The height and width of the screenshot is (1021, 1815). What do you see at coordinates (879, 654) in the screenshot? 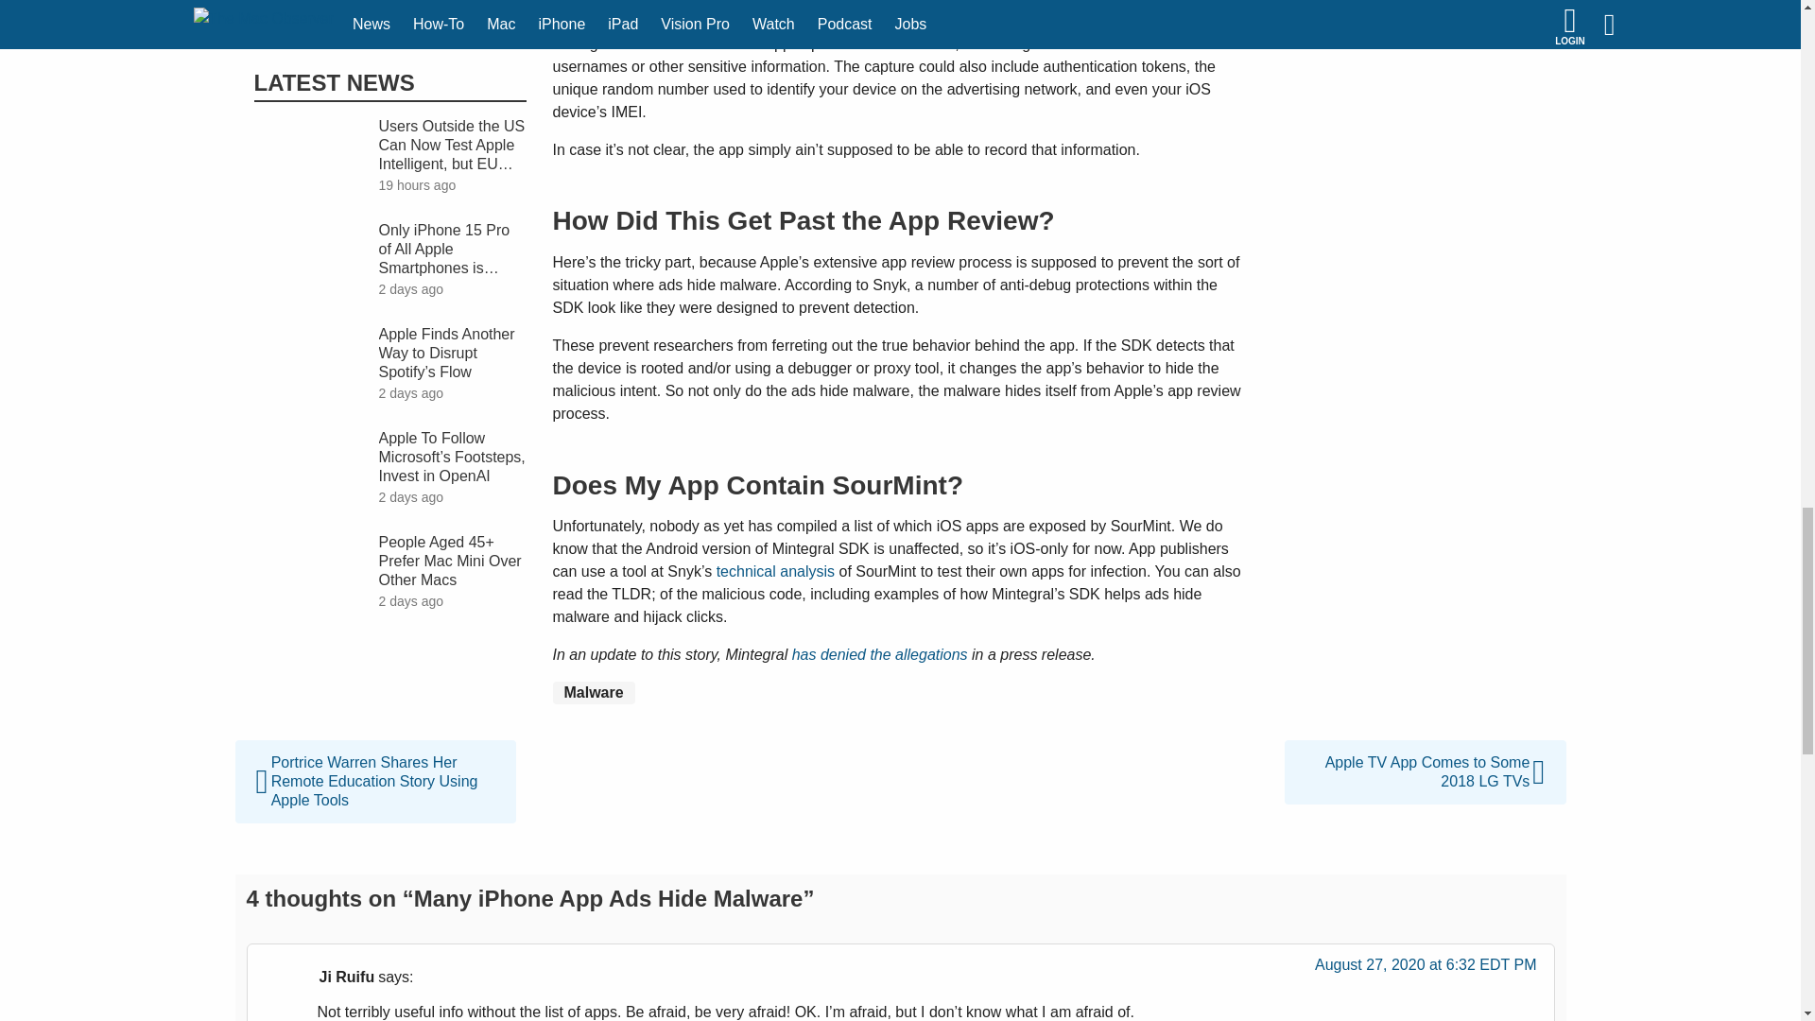
I see `has denied the allegations` at bounding box center [879, 654].